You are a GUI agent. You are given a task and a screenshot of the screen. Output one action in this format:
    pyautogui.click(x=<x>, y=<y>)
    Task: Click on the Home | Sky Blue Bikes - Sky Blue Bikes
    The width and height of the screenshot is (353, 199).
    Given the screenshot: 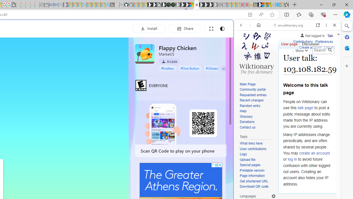 What is the action you would take?
    pyautogui.click(x=189, y=118)
    